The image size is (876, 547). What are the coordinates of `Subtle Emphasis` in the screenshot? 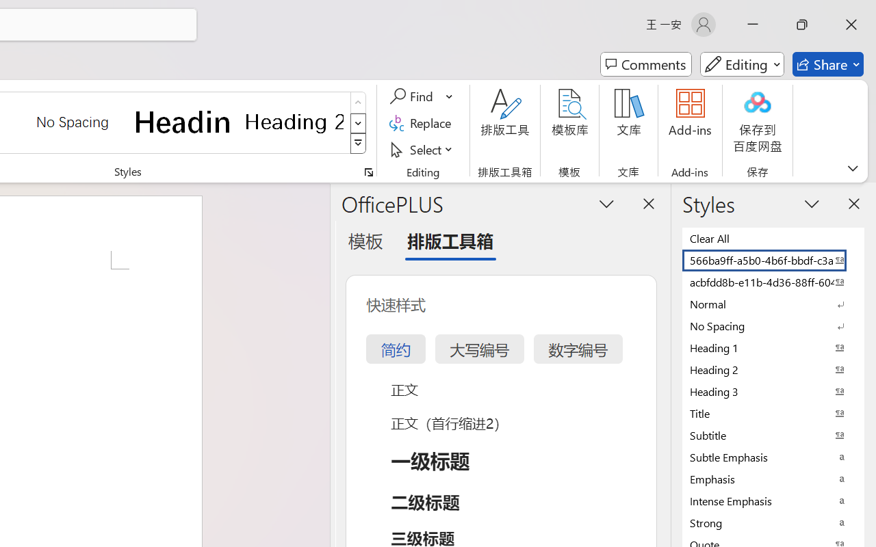 It's located at (773, 457).